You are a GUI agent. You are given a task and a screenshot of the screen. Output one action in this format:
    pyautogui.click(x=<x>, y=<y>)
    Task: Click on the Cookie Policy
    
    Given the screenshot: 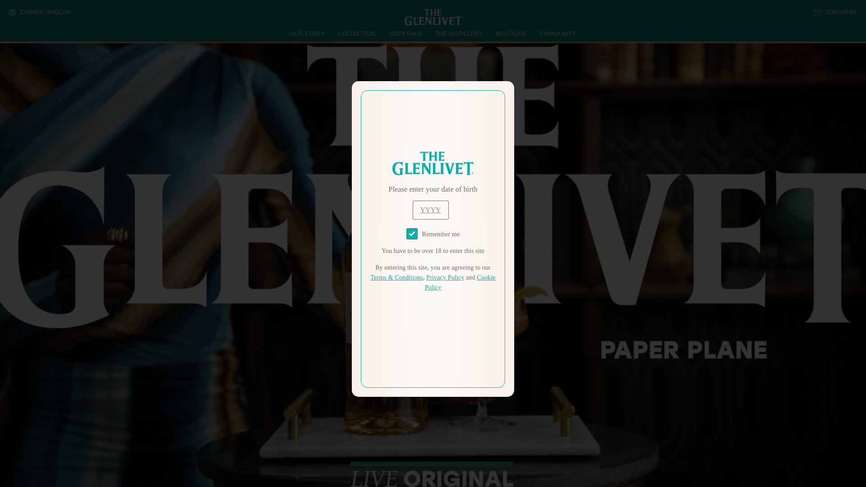 What is the action you would take?
    pyautogui.click(x=460, y=282)
    